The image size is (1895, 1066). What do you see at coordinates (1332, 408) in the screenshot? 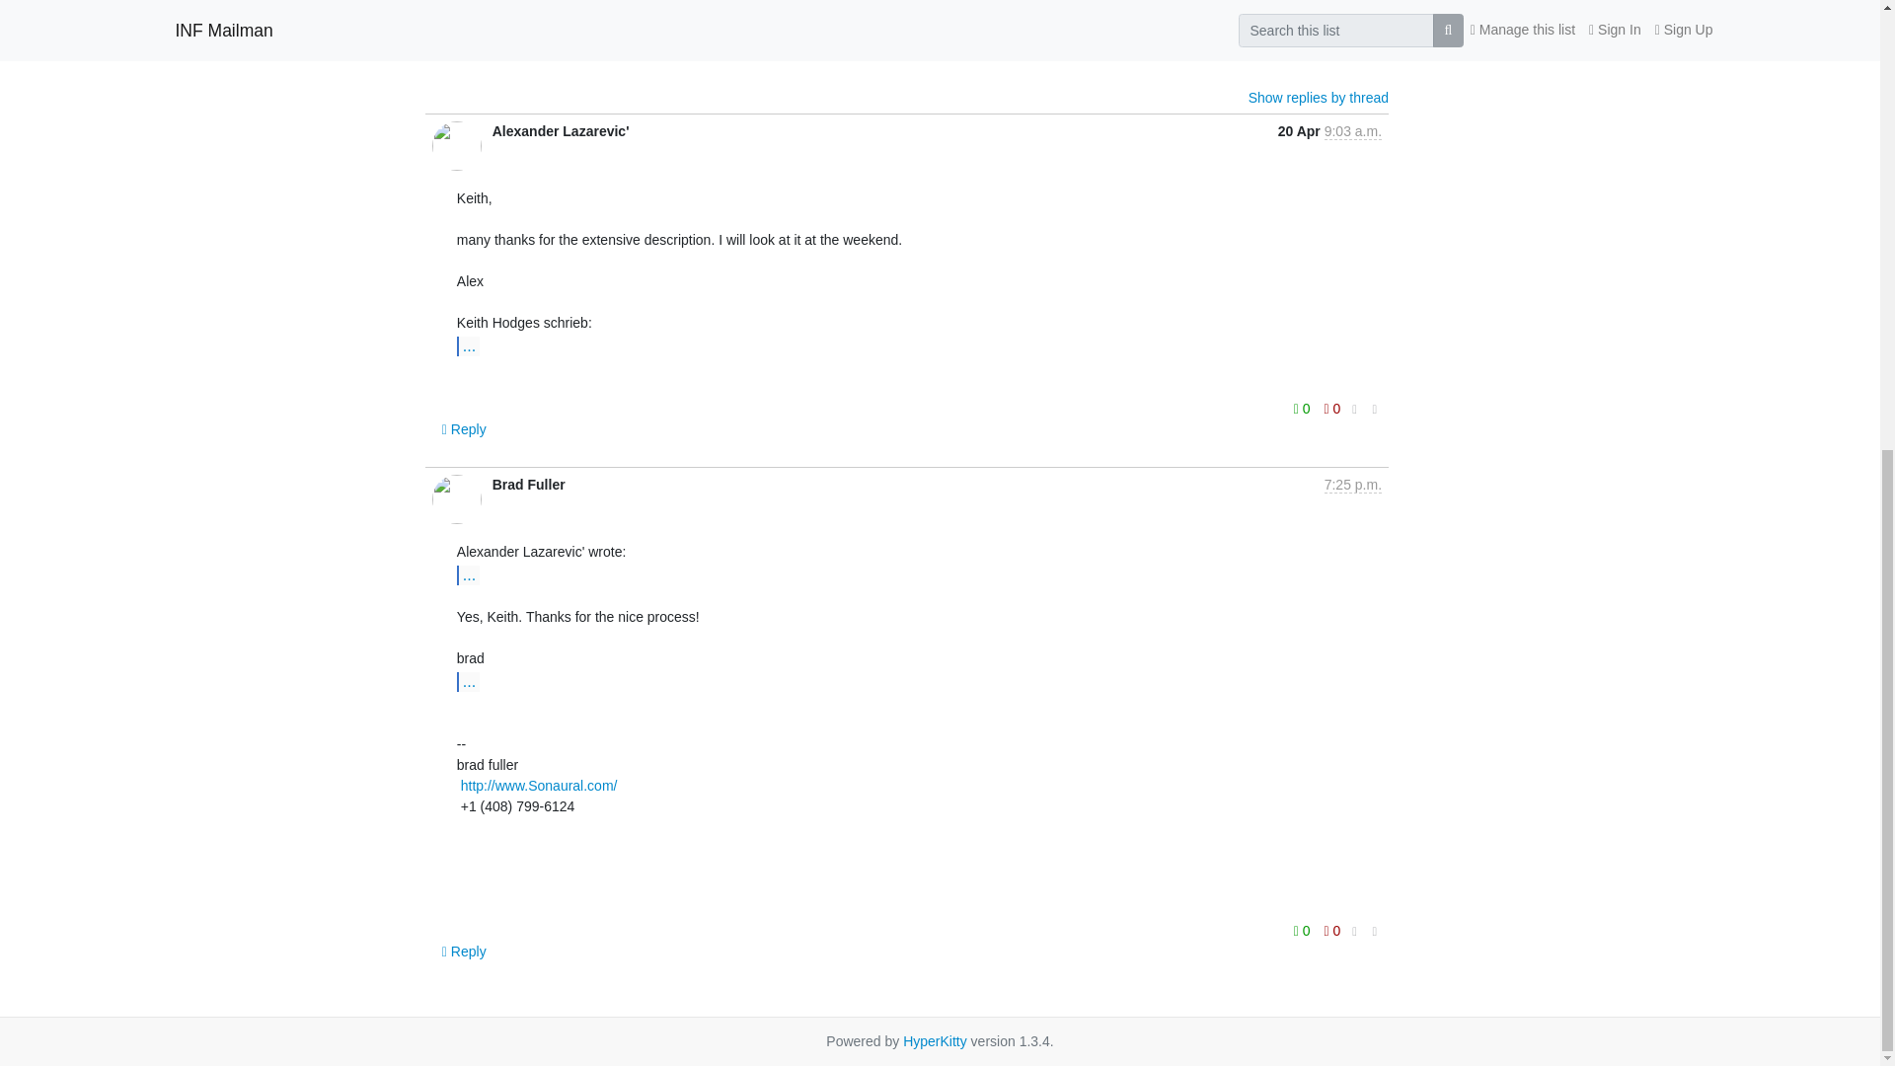
I see `You must be logged-in to vote.` at bounding box center [1332, 408].